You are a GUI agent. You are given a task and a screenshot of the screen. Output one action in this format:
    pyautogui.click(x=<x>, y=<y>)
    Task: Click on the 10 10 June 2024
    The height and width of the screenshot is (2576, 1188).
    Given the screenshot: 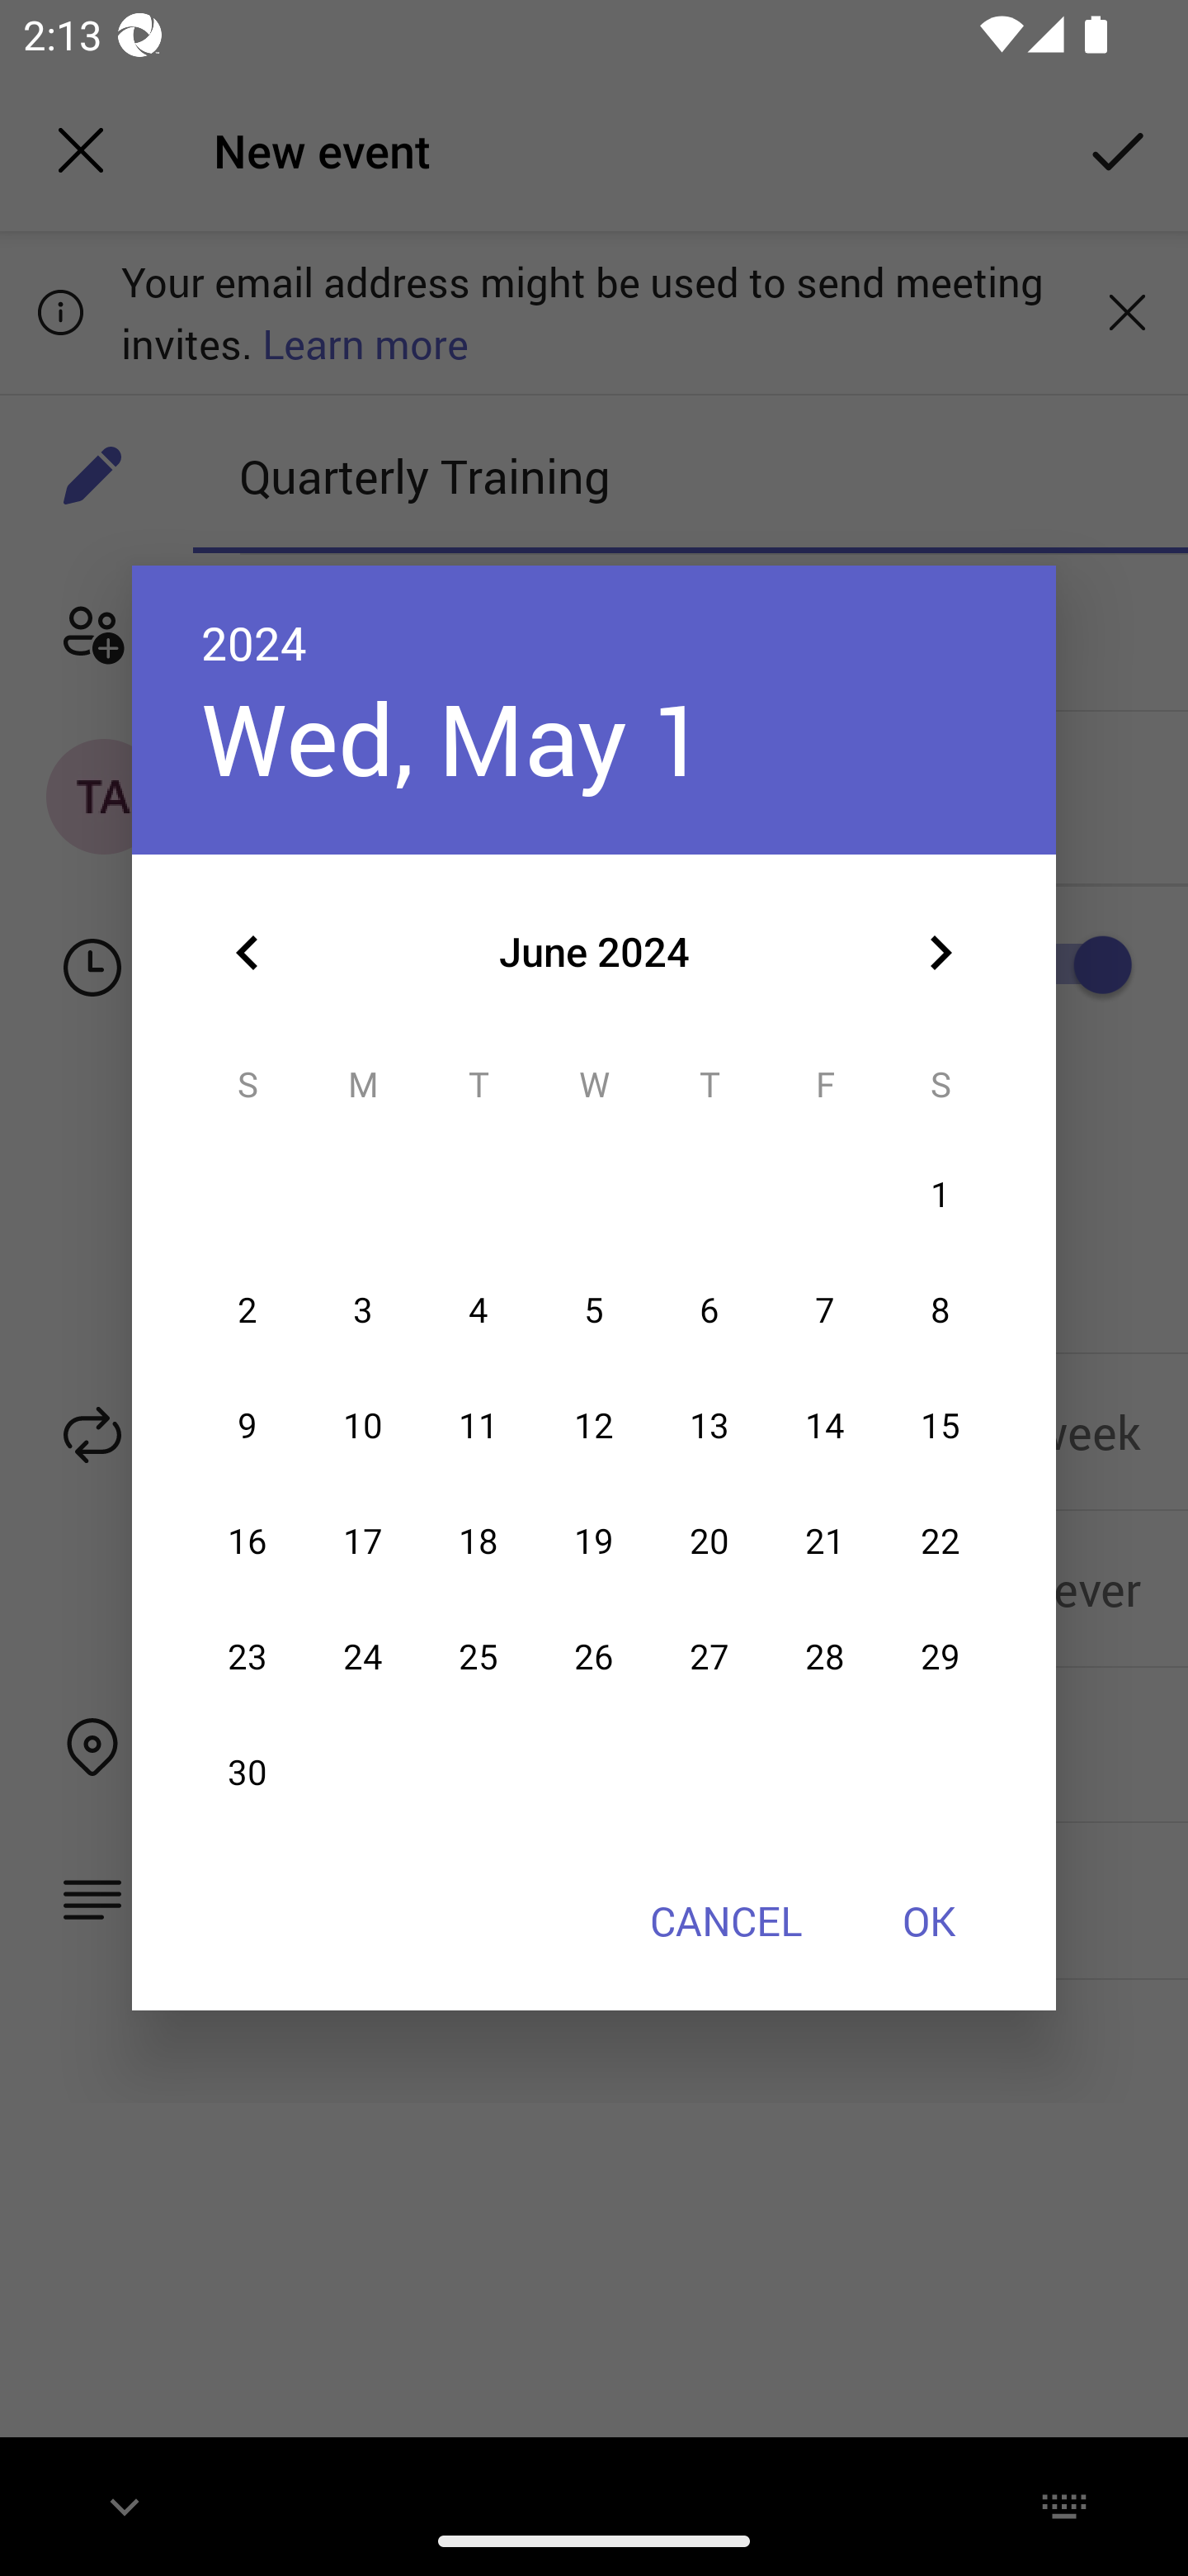 What is the action you would take?
    pyautogui.click(x=363, y=1425)
    